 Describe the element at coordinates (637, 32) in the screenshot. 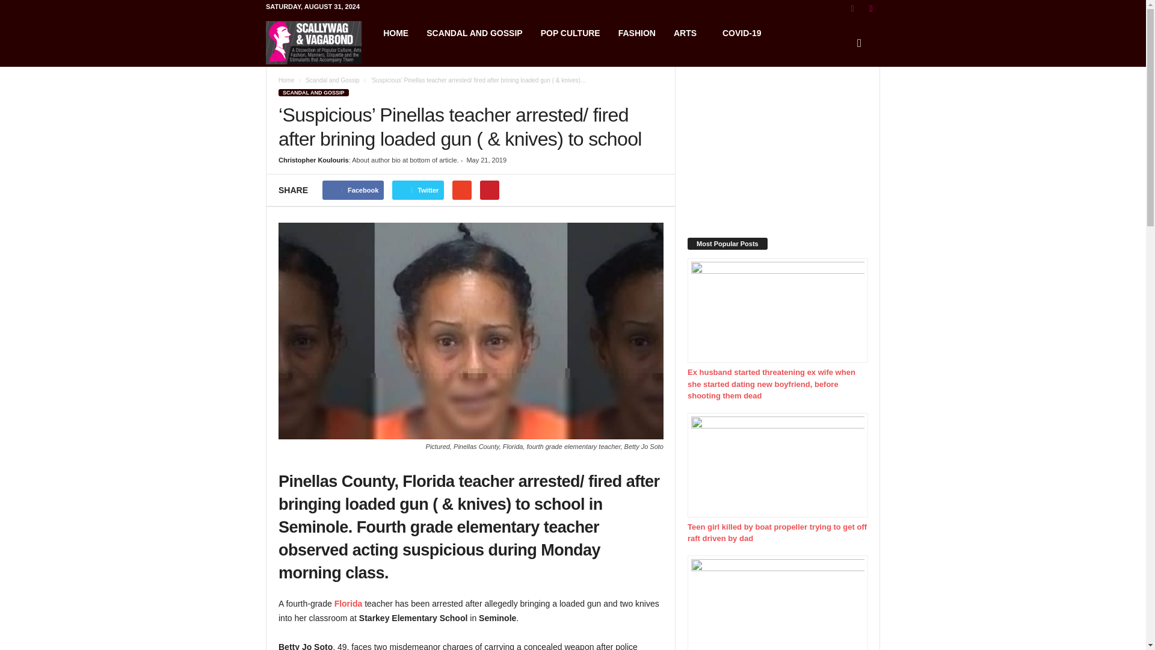

I see `FASHION` at that location.